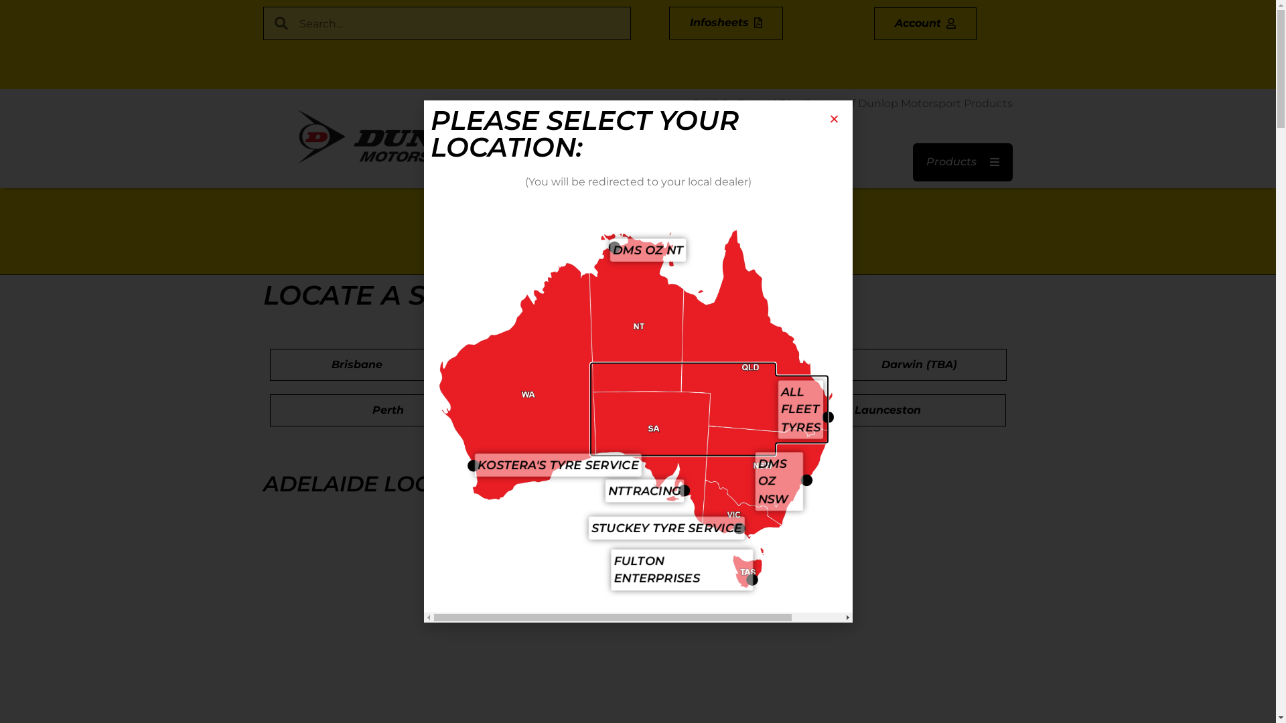 The height and width of the screenshot is (723, 1286). I want to click on LOCATE US, so click(680, 252).